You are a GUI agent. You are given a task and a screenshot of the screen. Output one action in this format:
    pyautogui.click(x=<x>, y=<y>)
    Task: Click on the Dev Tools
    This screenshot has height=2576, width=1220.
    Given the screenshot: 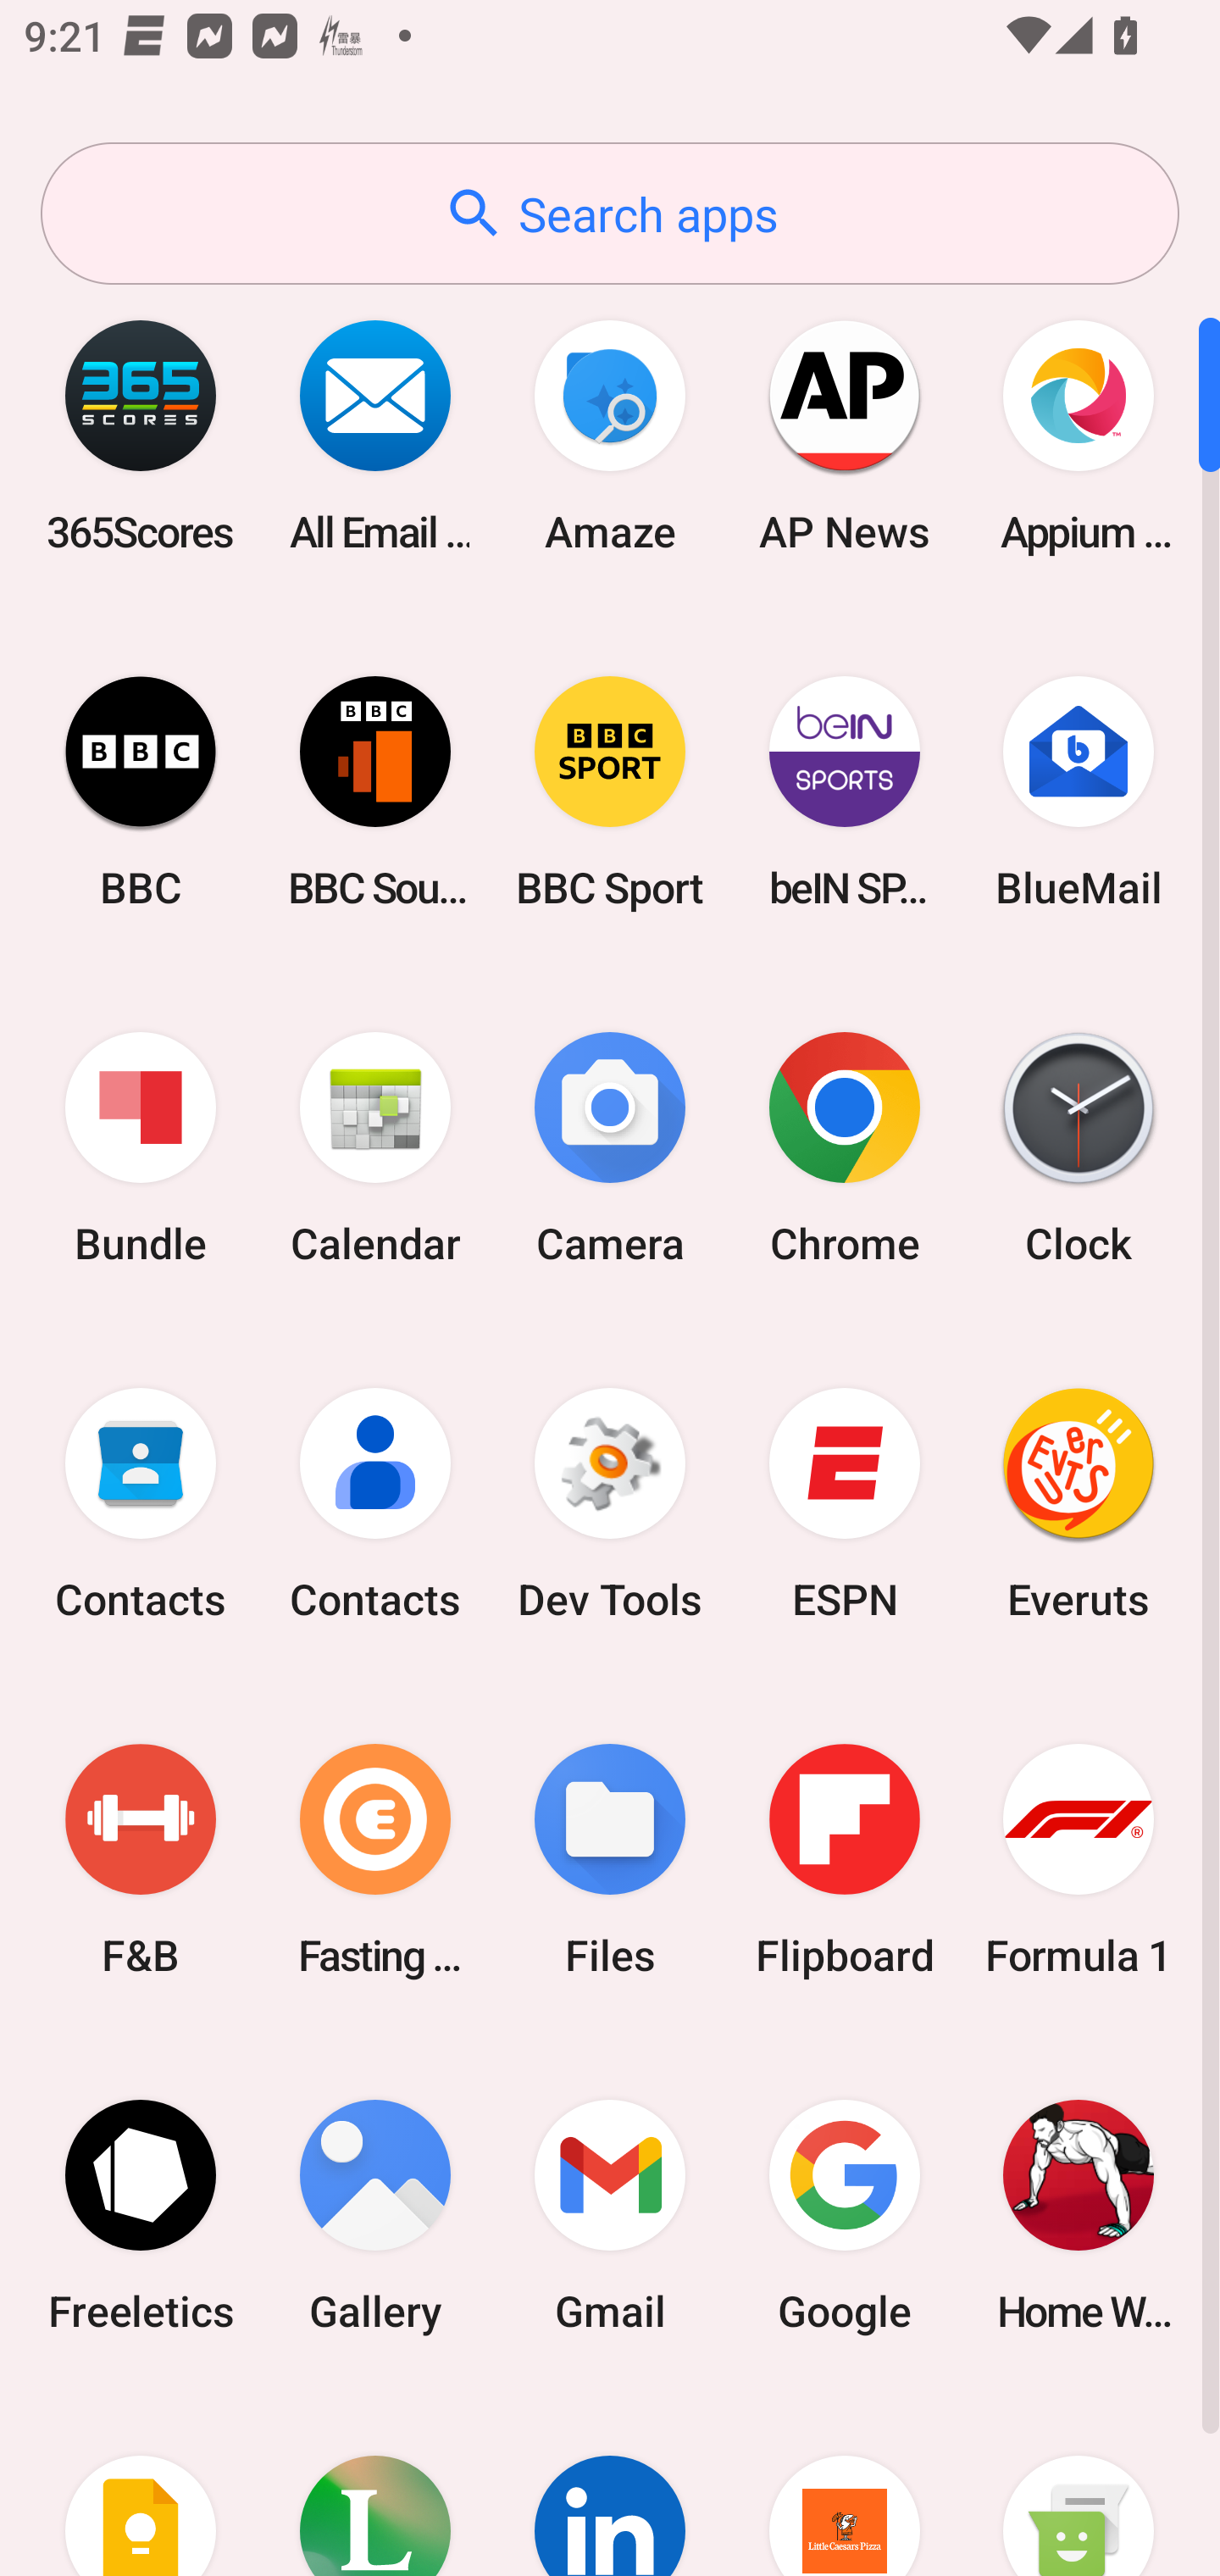 What is the action you would take?
    pyautogui.click(x=610, y=1504)
    